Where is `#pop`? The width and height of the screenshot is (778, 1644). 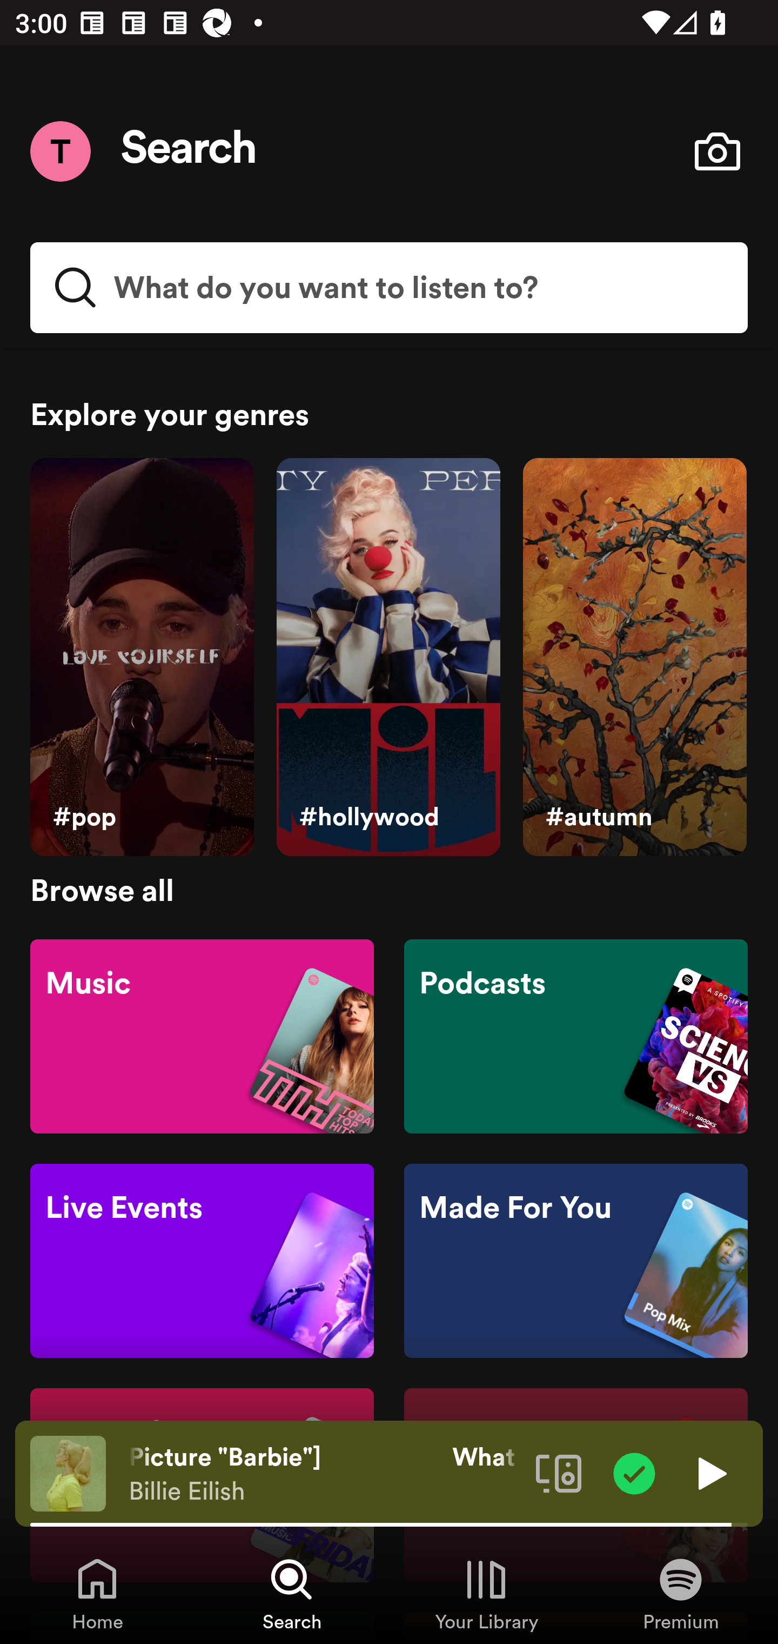 #pop is located at coordinates (142, 658).